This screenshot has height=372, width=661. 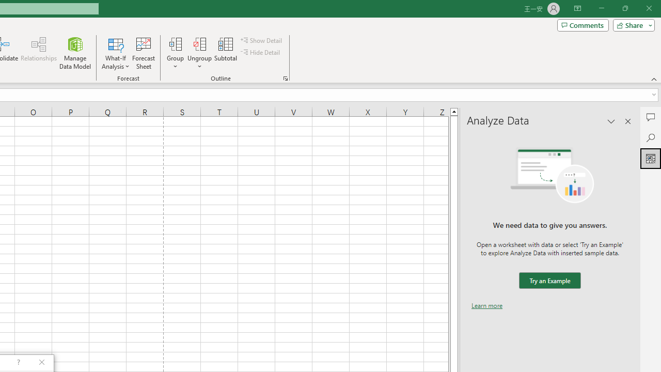 I want to click on We need data to give you answers. Try an Example, so click(x=549, y=281).